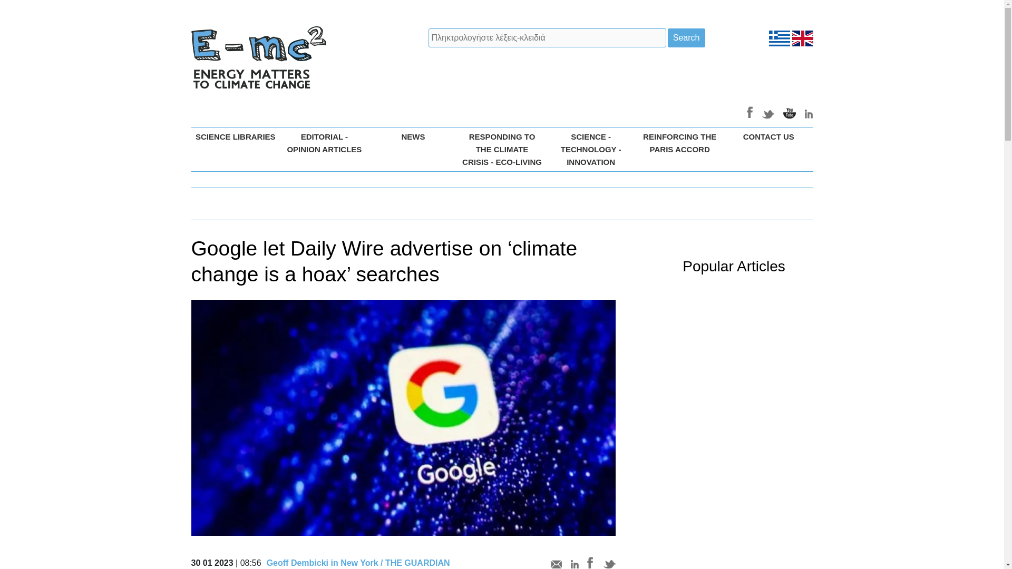 This screenshot has width=1012, height=569. I want to click on CONTACT US, so click(768, 137).